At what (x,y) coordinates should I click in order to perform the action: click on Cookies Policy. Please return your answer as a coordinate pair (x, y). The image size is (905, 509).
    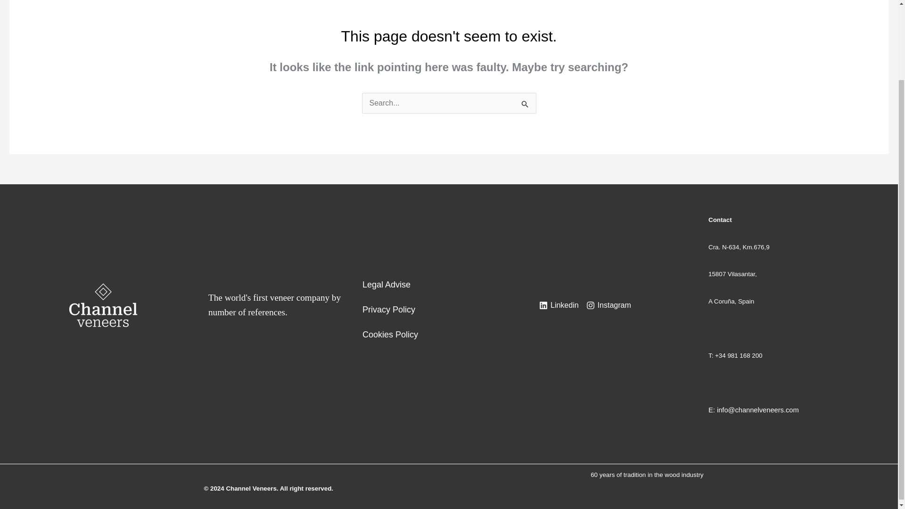
    Looking at the image, I should click on (390, 330).